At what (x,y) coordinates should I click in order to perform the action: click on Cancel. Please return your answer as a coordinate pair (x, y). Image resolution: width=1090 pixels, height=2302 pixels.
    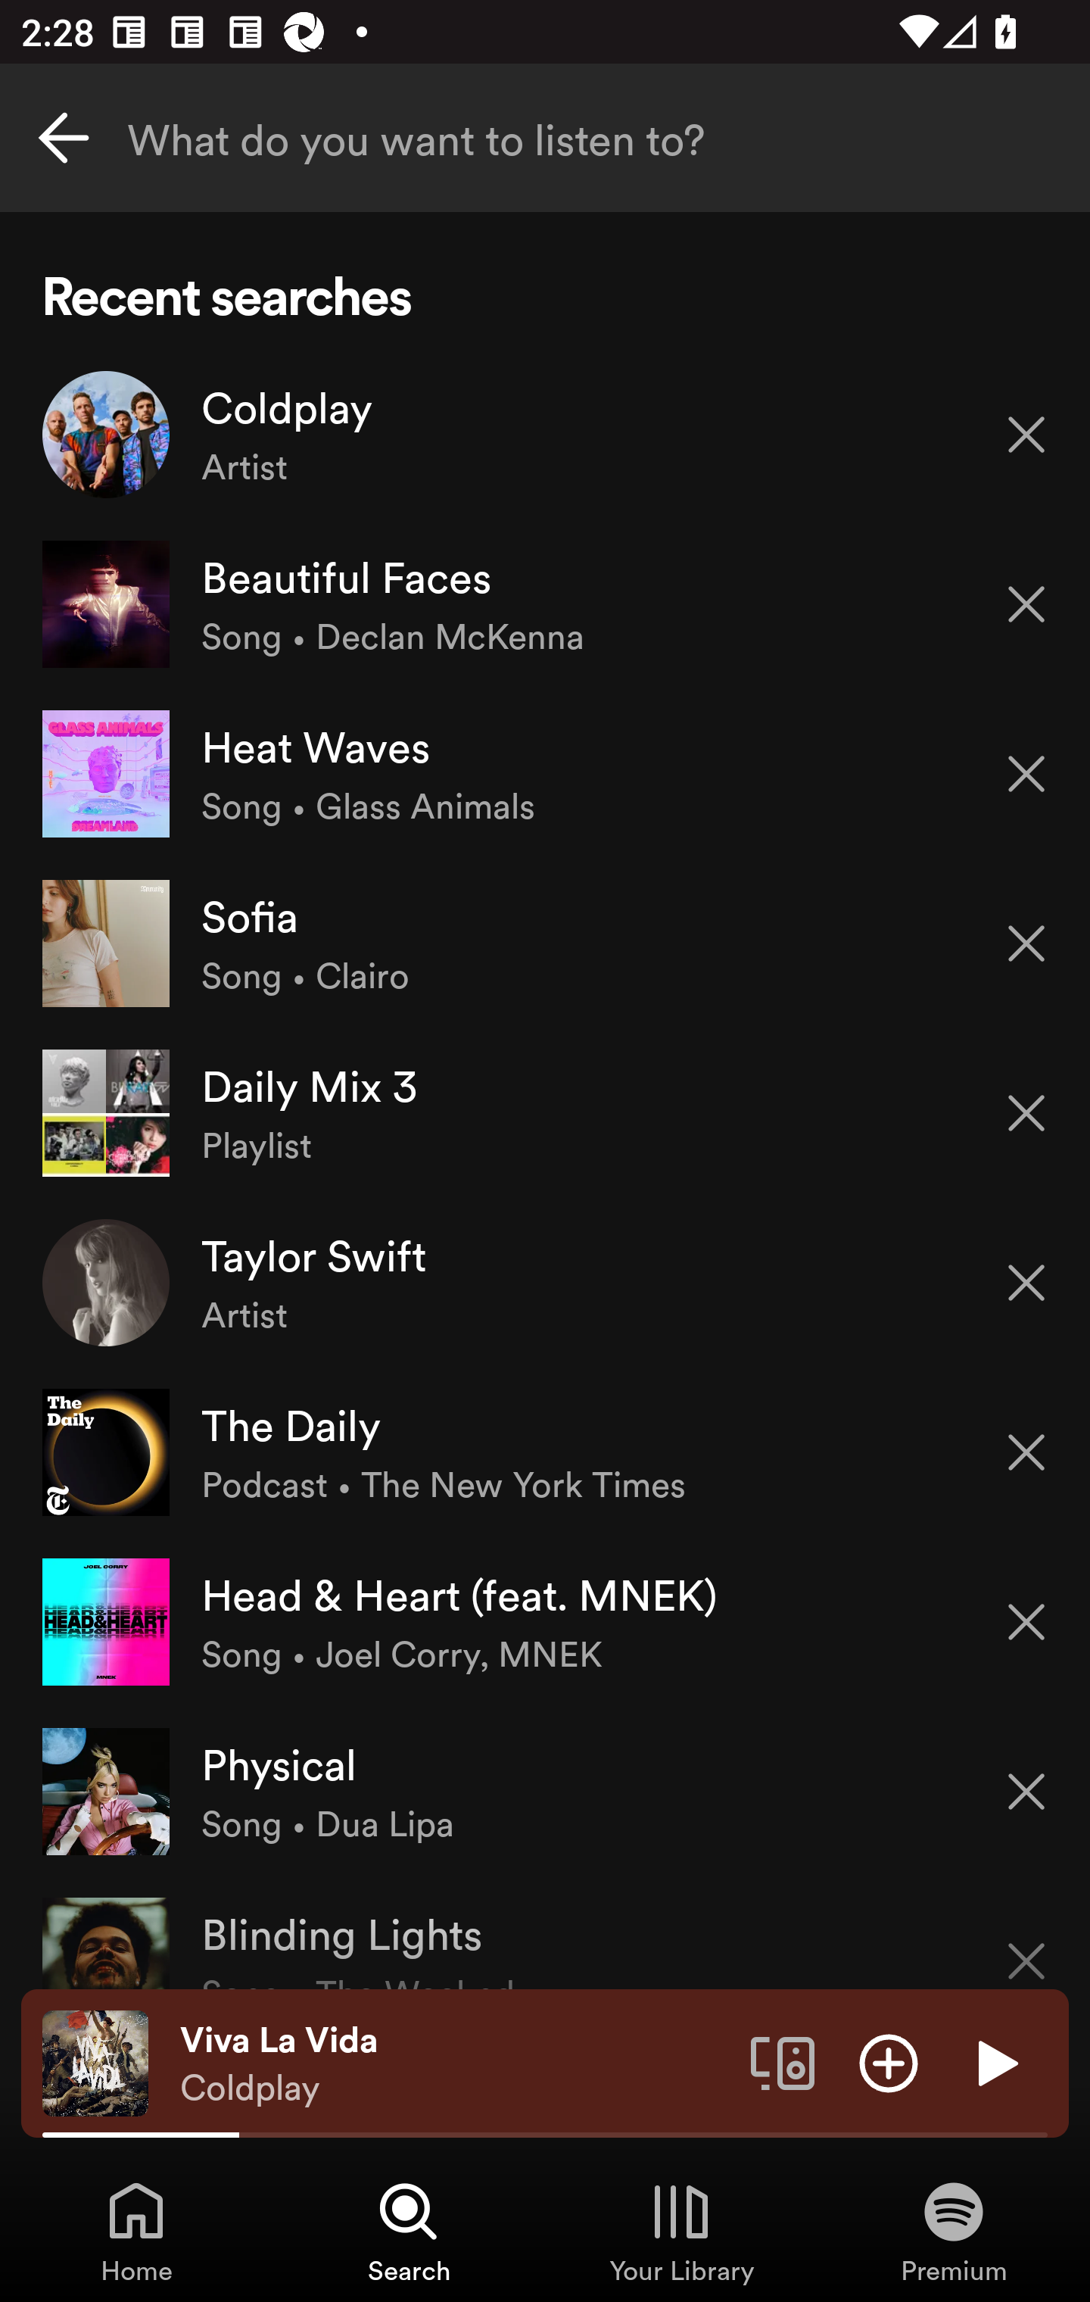
    Looking at the image, I should click on (64, 138).